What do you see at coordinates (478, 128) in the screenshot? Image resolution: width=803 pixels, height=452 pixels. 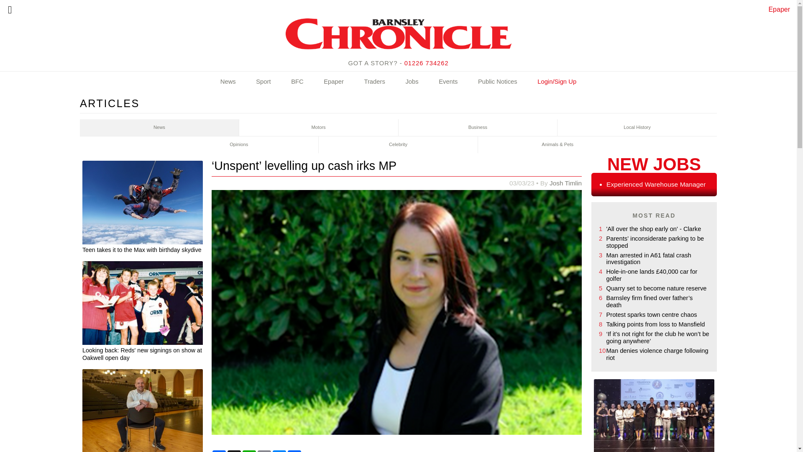 I see `Business` at bounding box center [478, 128].